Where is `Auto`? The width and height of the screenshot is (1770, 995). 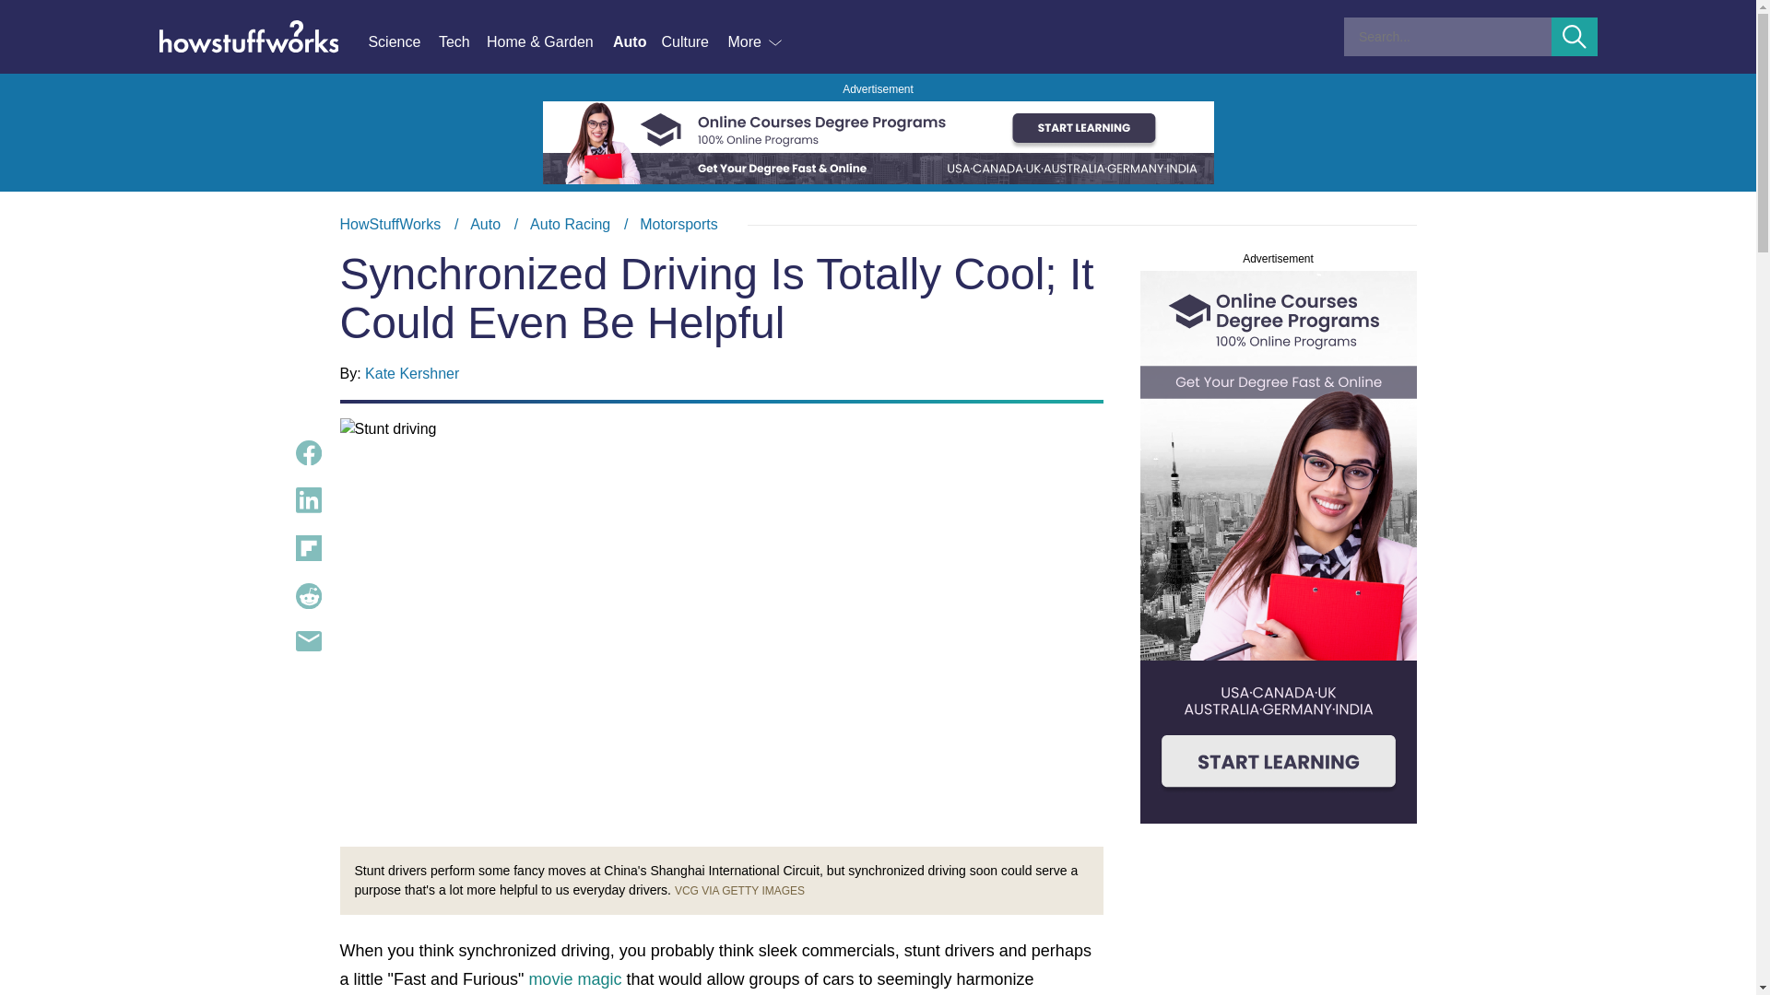 Auto is located at coordinates (485, 224).